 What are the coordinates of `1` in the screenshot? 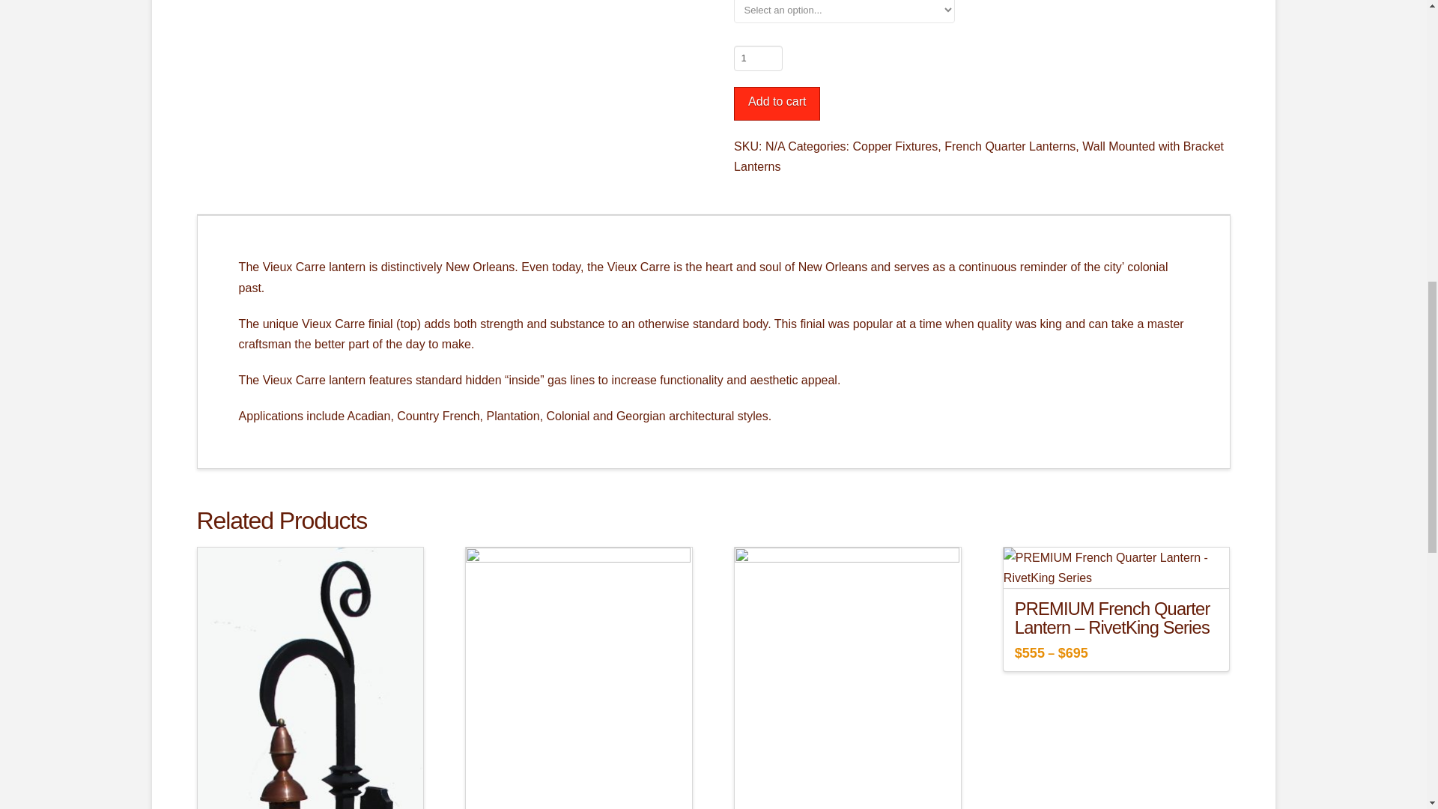 It's located at (758, 58).